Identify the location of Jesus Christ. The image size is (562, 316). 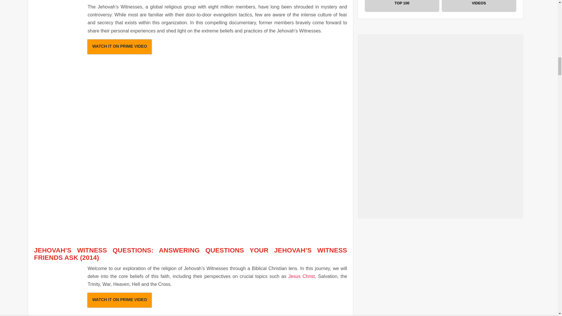
(301, 276).